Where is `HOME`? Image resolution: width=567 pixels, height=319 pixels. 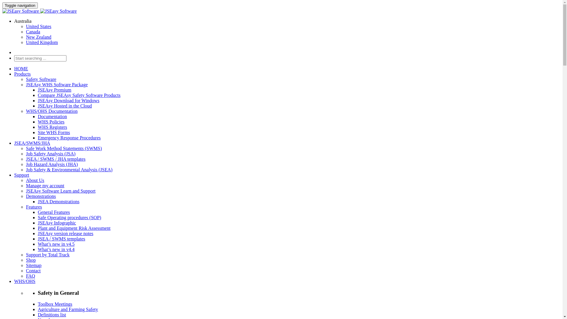
HOME is located at coordinates (21, 69).